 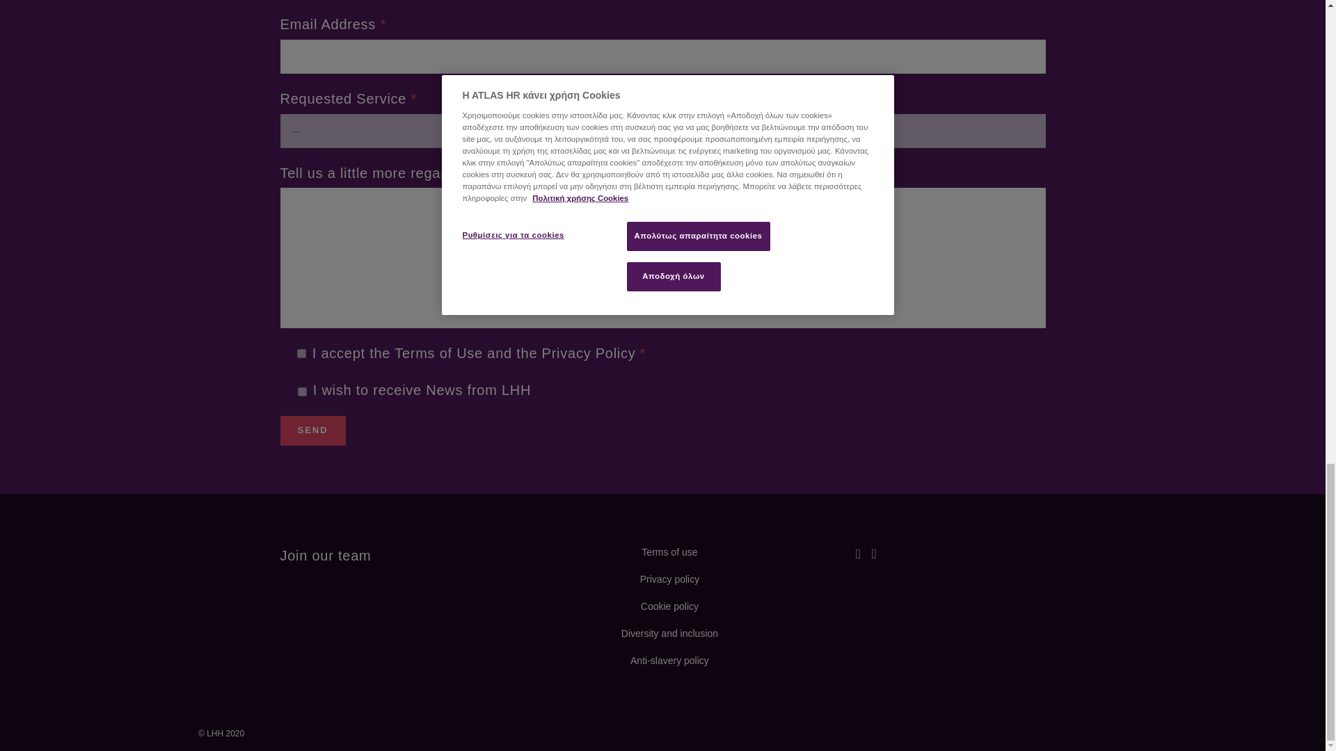 What do you see at coordinates (312, 431) in the screenshot?
I see `SEND` at bounding box center [312, 431].